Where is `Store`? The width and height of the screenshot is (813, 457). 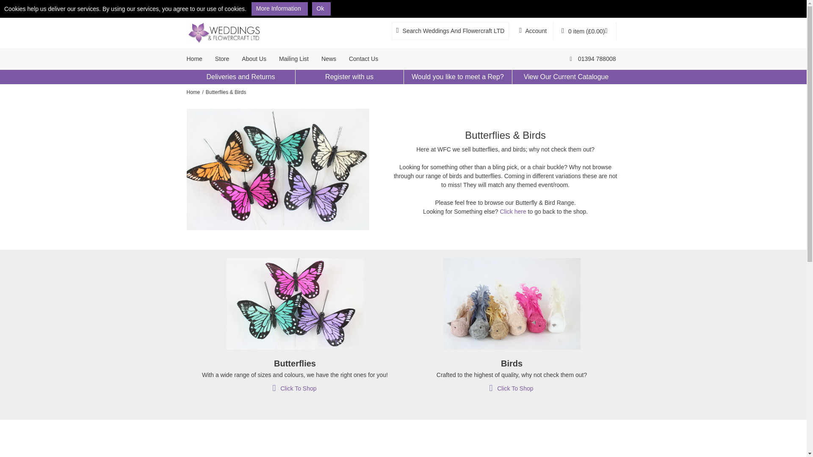 Store is located at coordinates (222, 59).